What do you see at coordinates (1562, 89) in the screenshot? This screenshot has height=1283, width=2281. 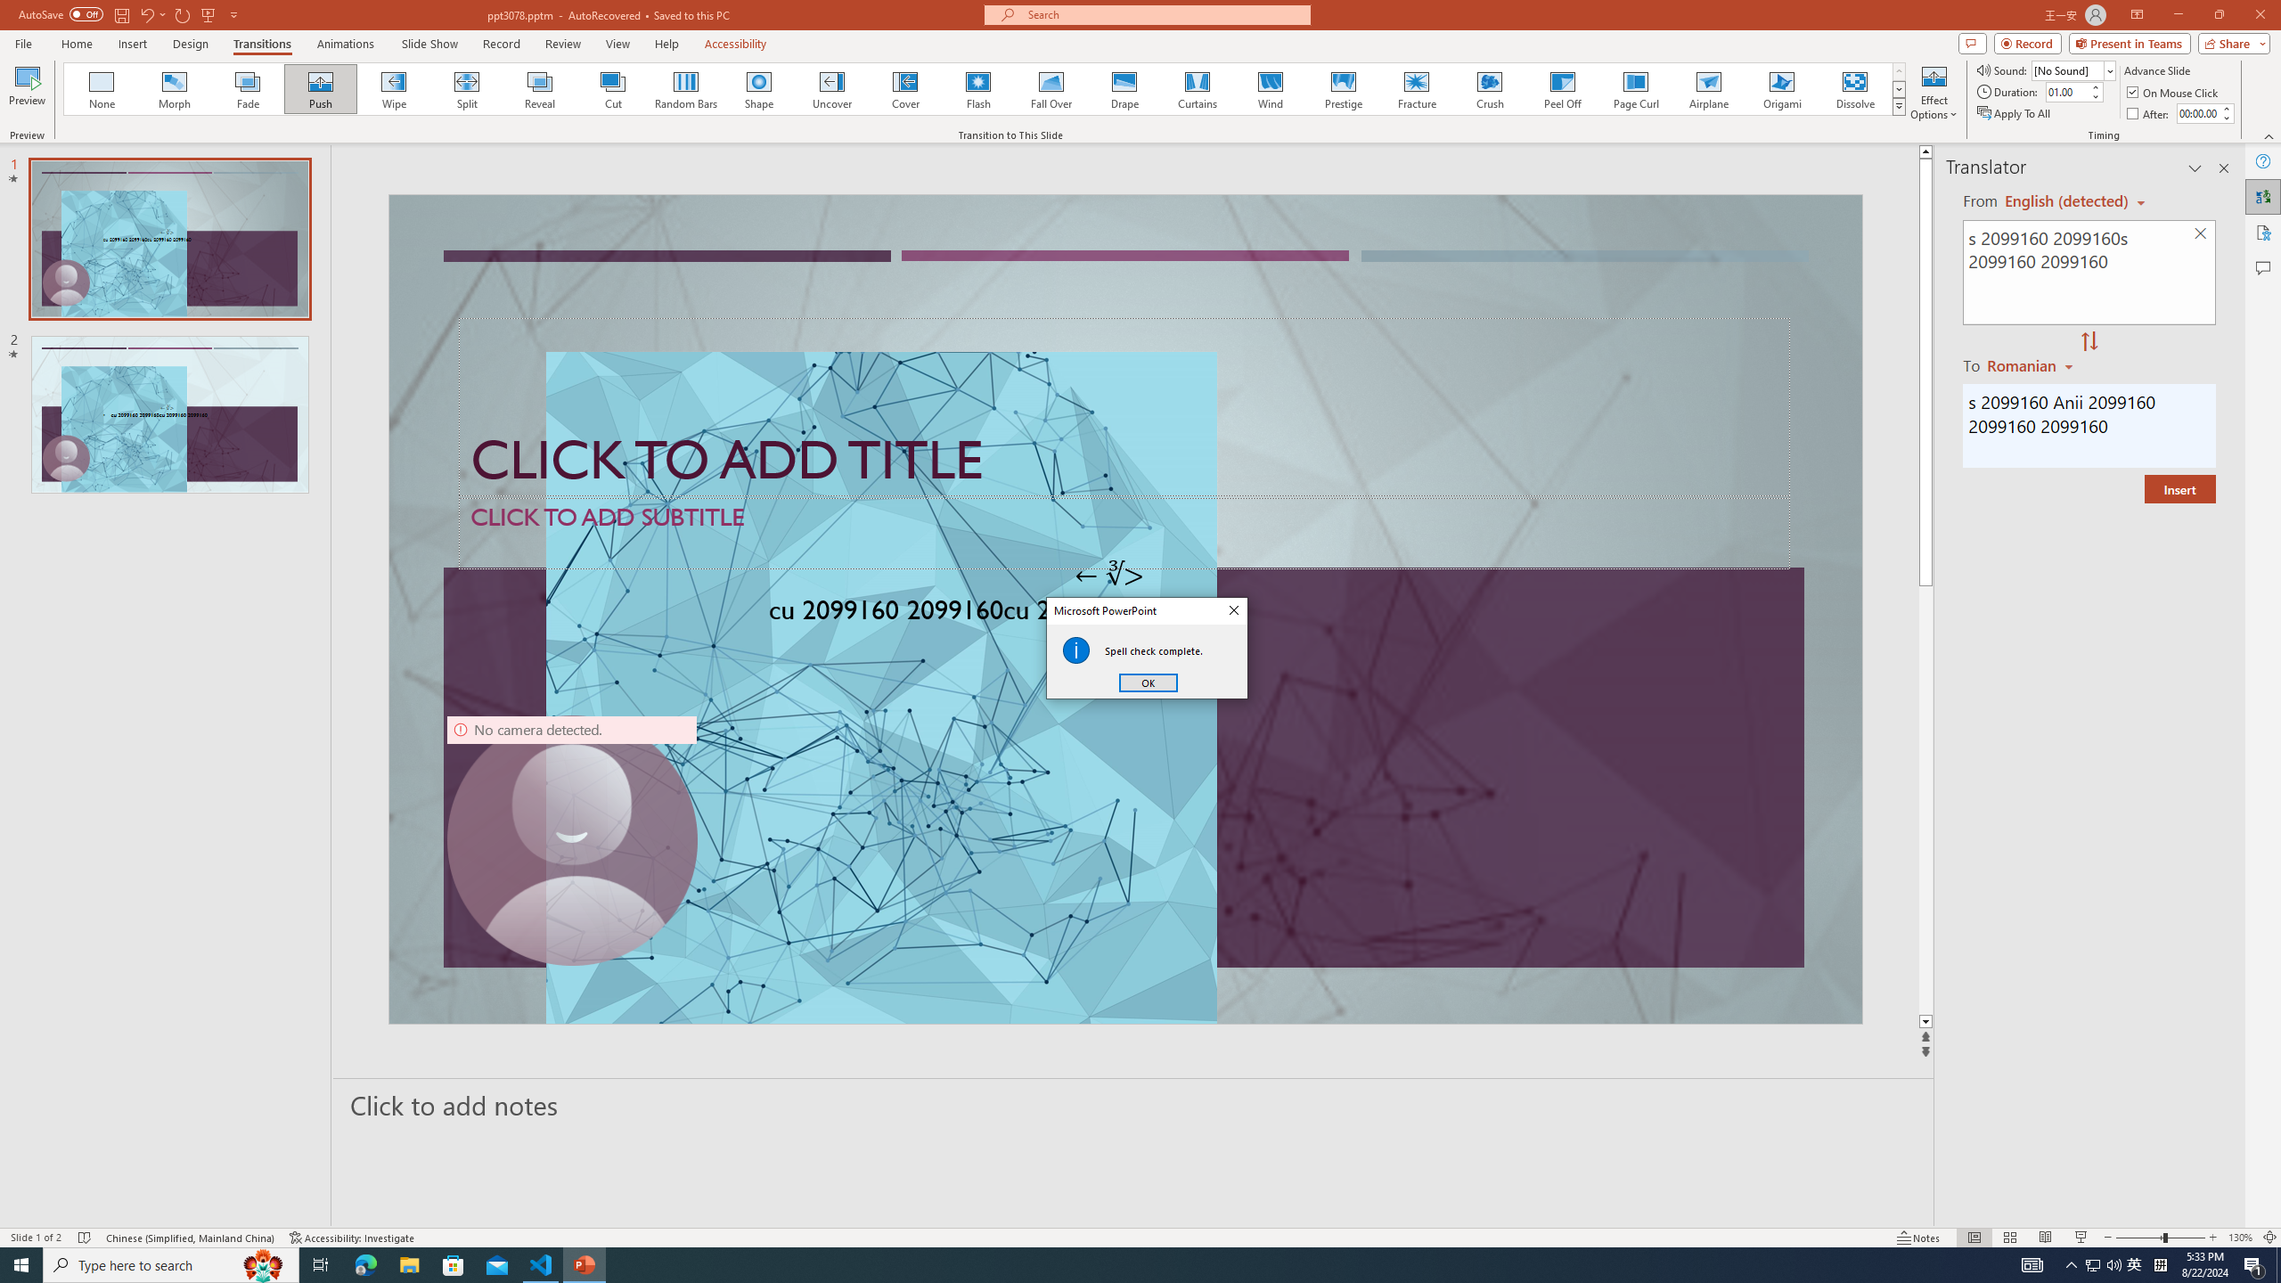 I see `Peel Off` at bounding box center [1562, 89].